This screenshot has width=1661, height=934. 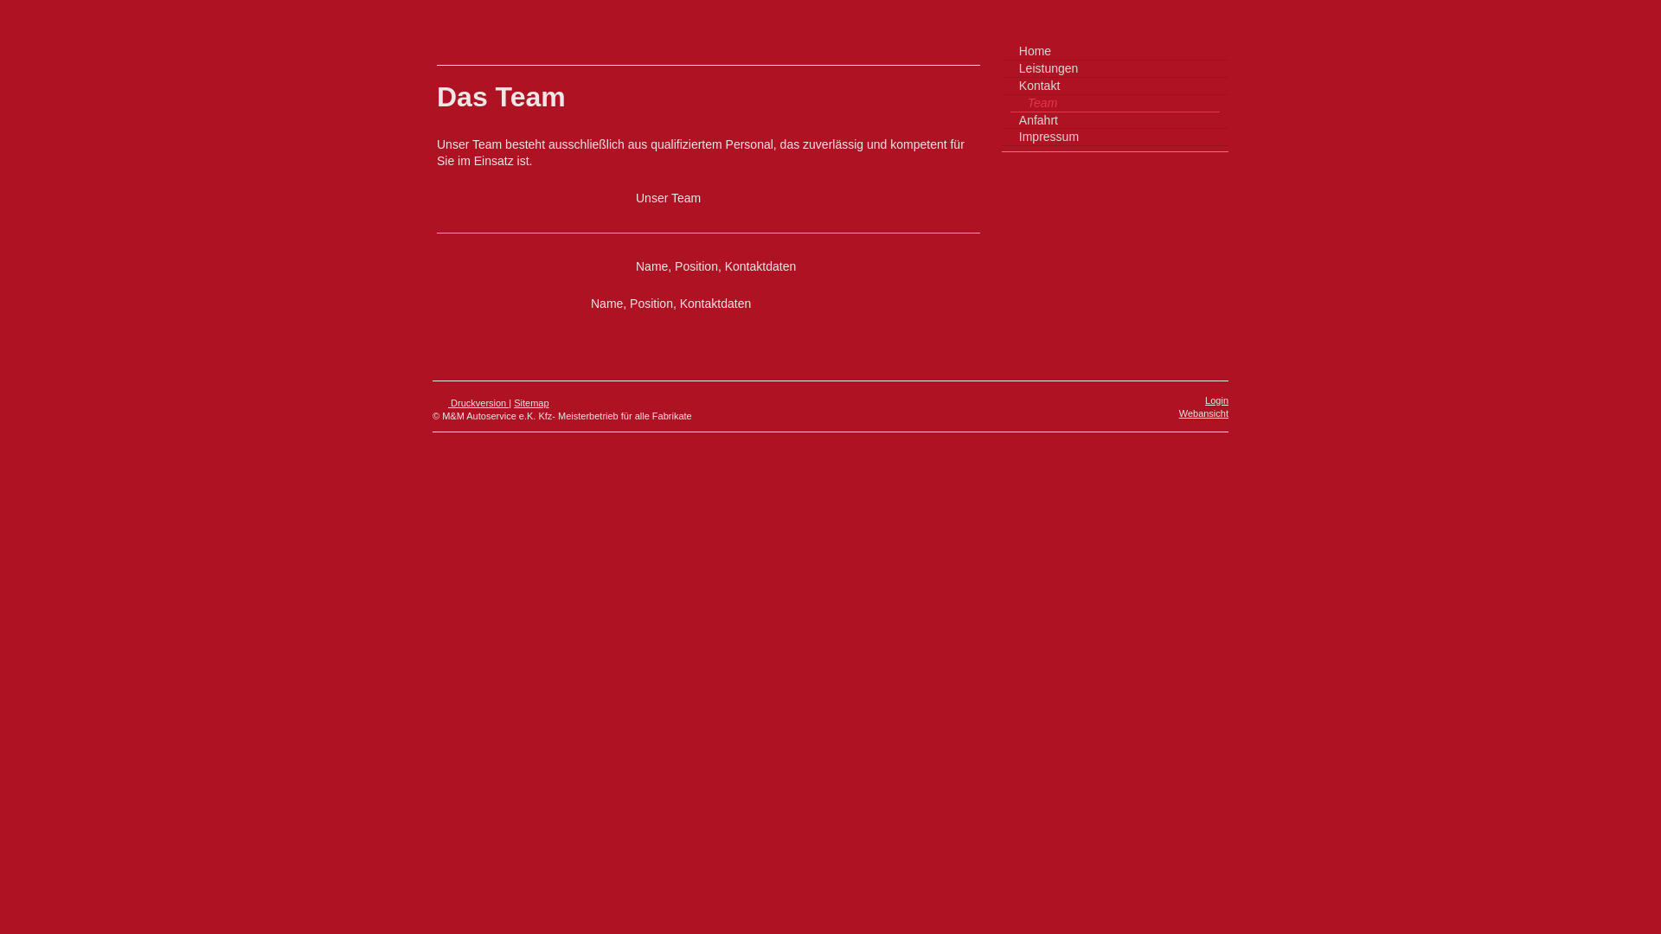 What do you see at coordinates (1115, 104) in the screenshot?
I see `Team` at bounding box center [1115, 104].